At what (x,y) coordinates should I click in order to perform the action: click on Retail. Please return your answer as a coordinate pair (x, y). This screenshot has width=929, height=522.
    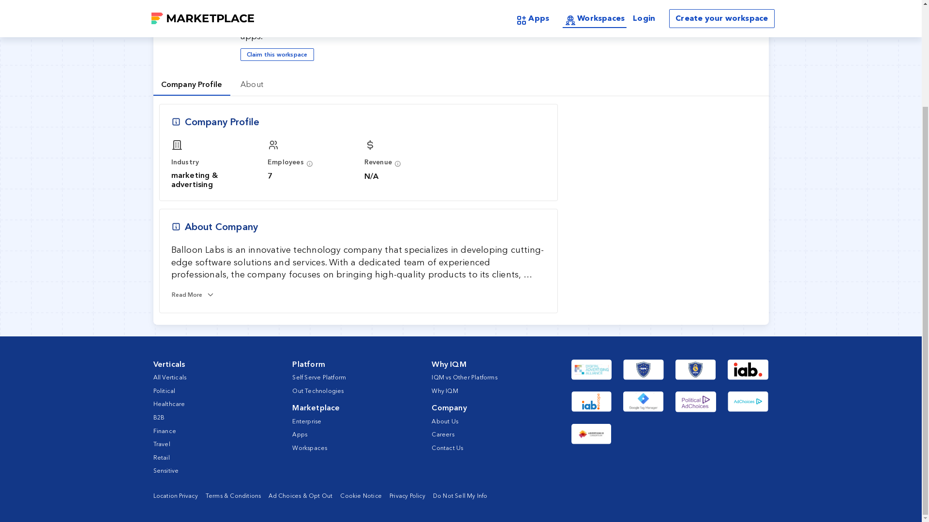
    Looking at the image, I should click on (161, 457).